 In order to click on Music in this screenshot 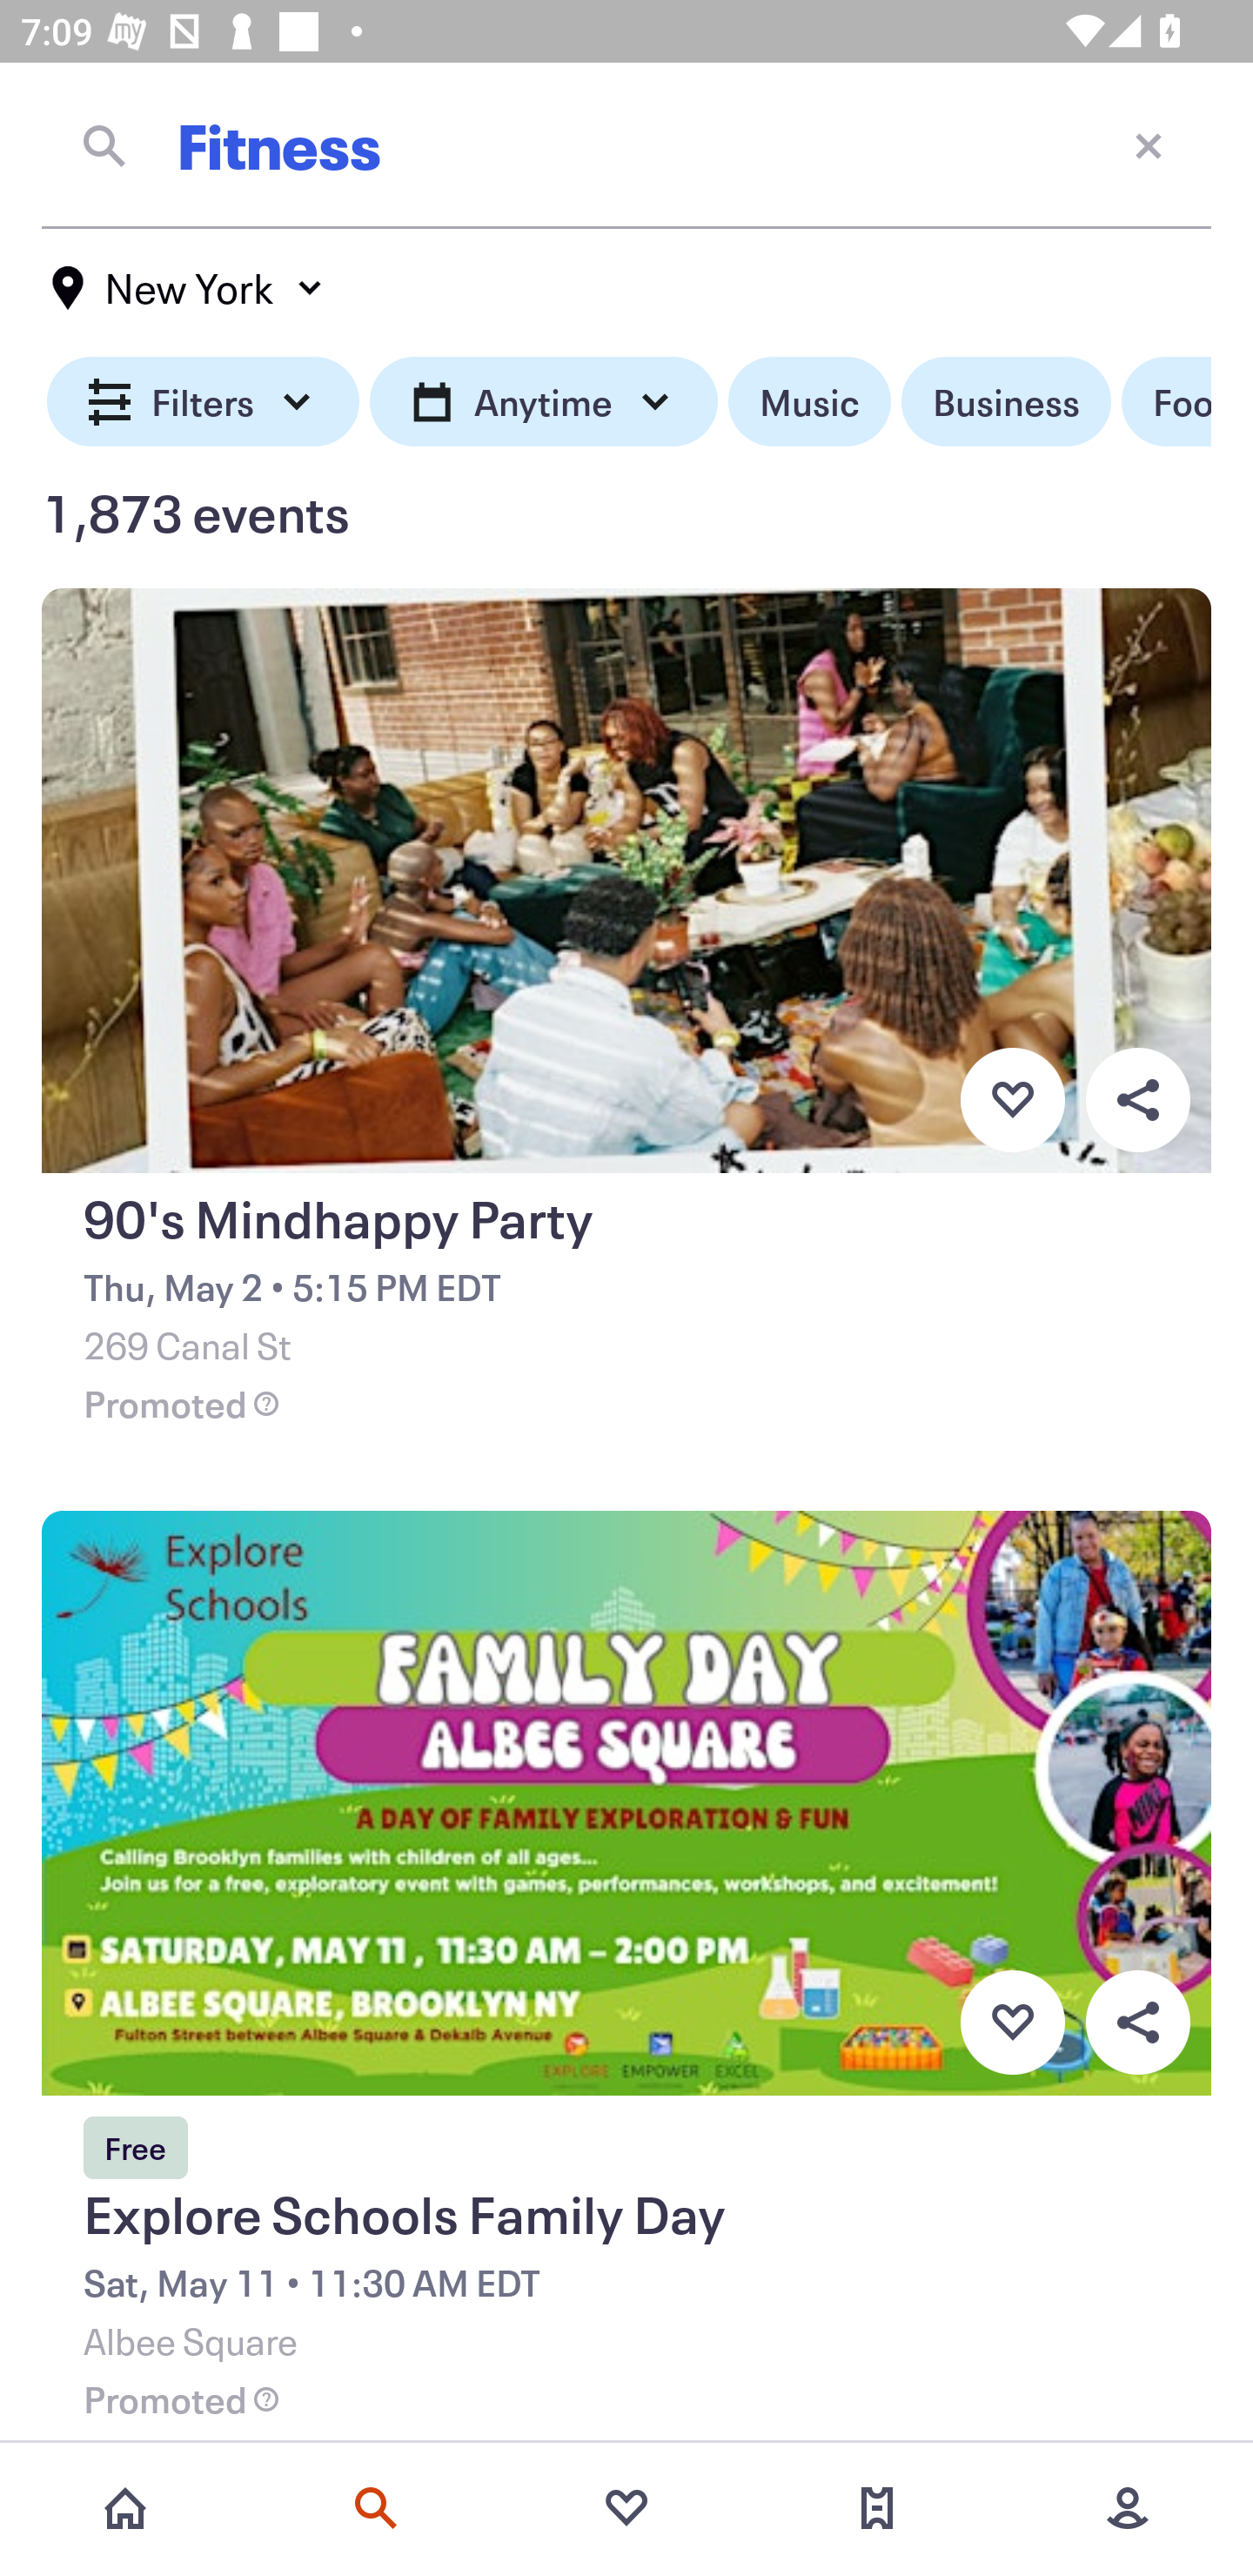, I will do `click(809, 402)`.